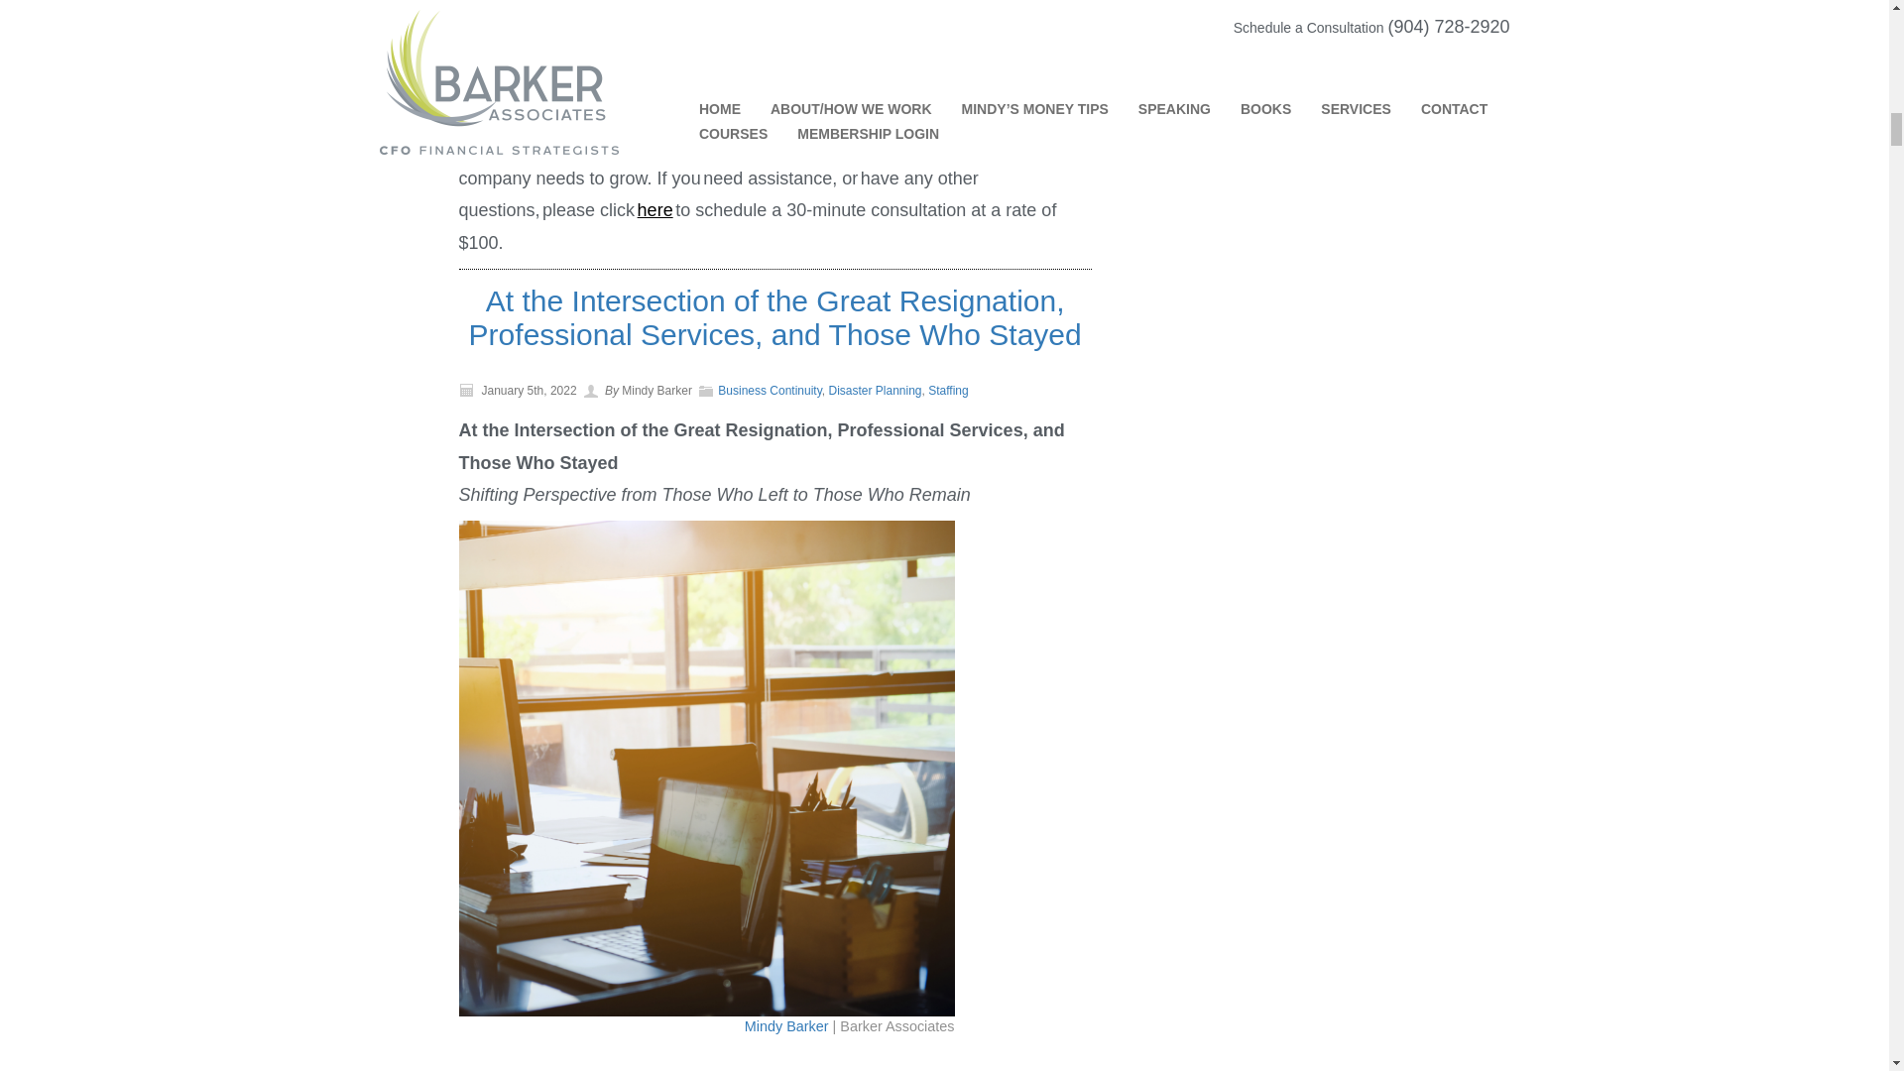 The height and width of the screenshot is (1071, 1904). Describe the element at coordinates (785, 1026) in the screenshot. I see `Mindy Barker` at that location.